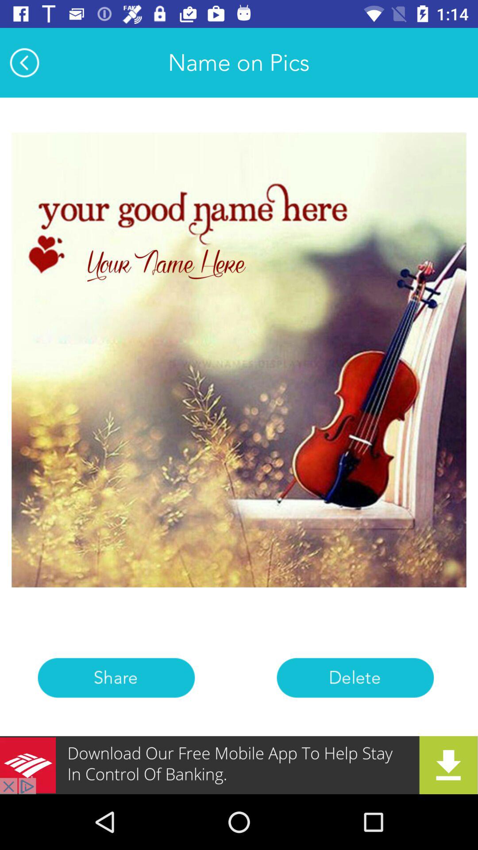  I want to click on delete option, so click(355, 677).